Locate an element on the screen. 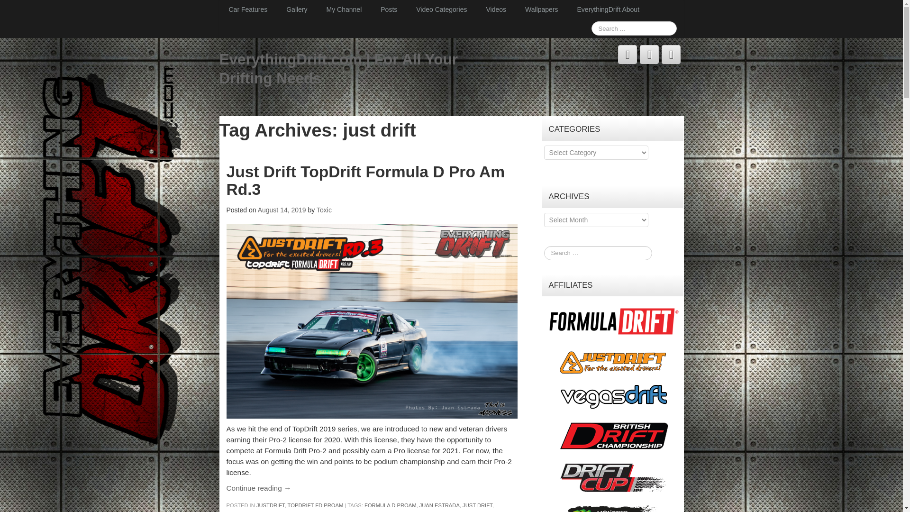 The image size is (910, 512). My Channel is located at coordinates (344, 9).